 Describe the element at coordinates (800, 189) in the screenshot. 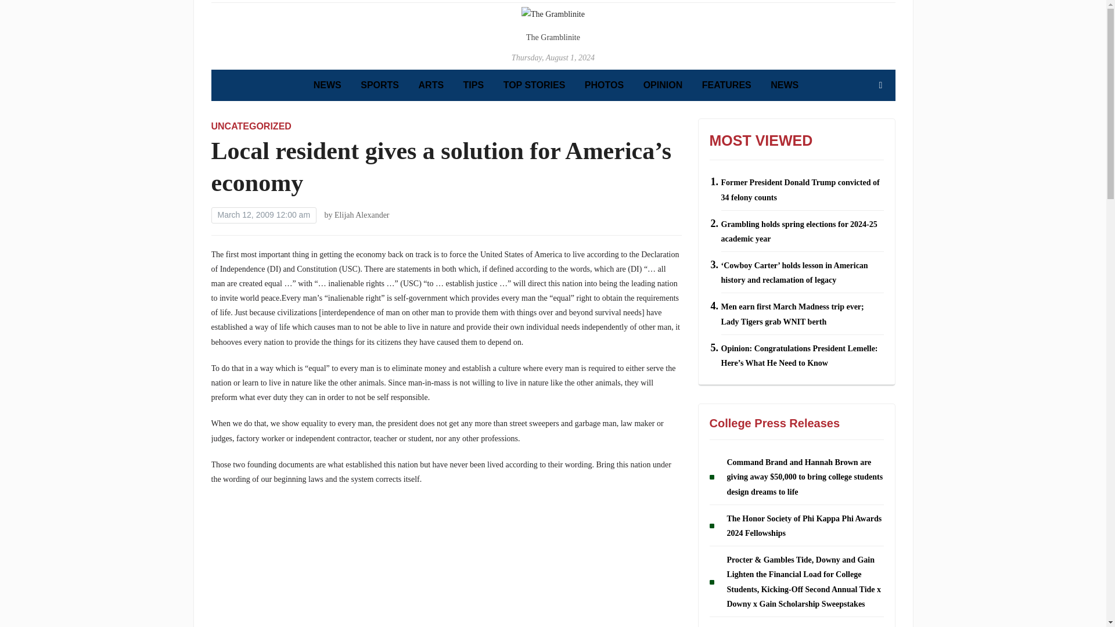

I see `Former President Donald Trump convicted of 34 felony counts` at that location.